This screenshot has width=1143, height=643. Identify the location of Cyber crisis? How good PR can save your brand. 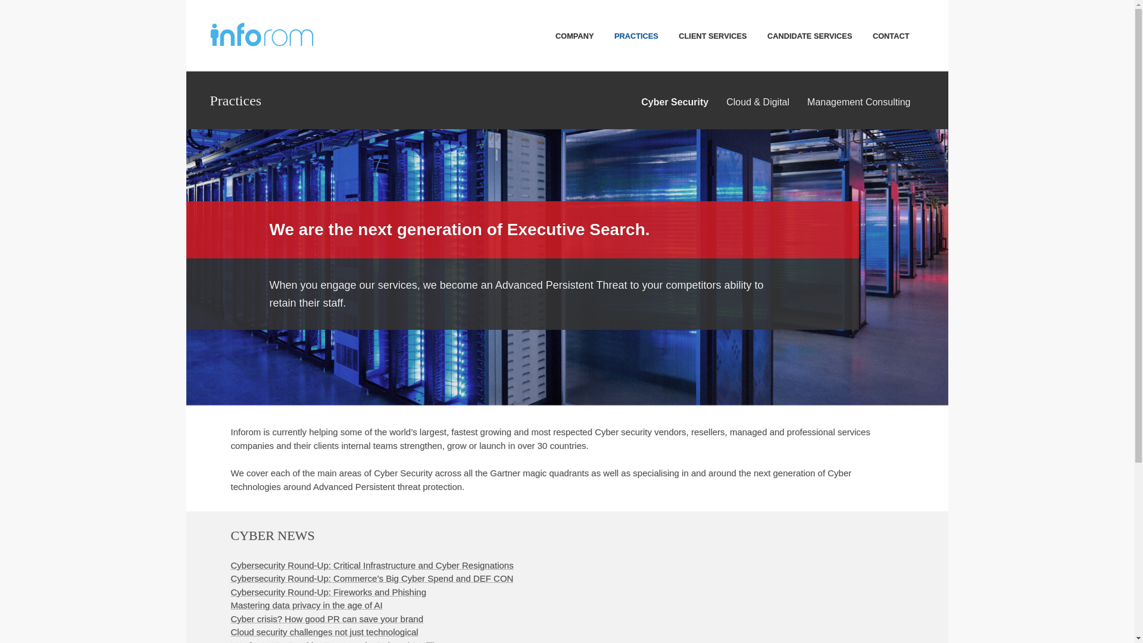
(326, 619).